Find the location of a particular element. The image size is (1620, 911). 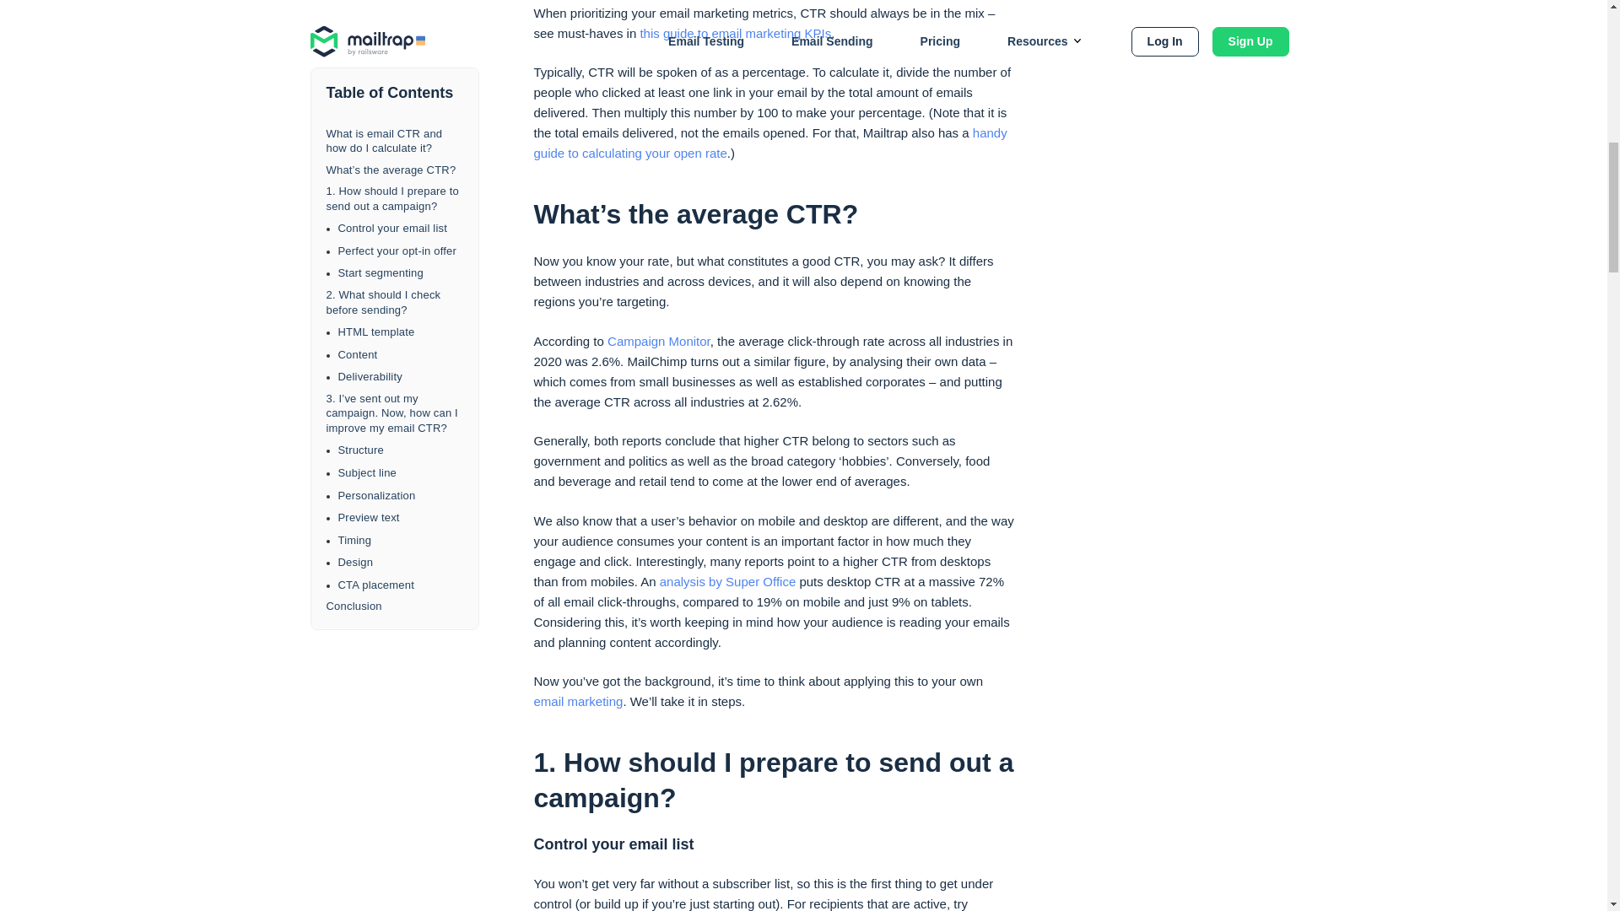

Structure is located at coordinates (399, 2).